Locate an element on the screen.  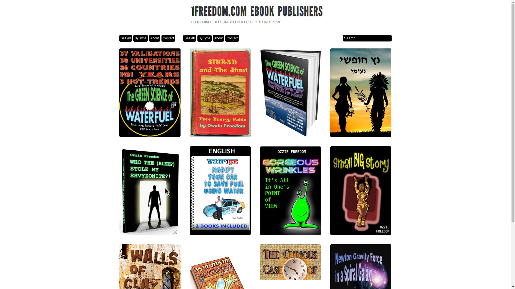
Contact is located at coordinates (232, 38).